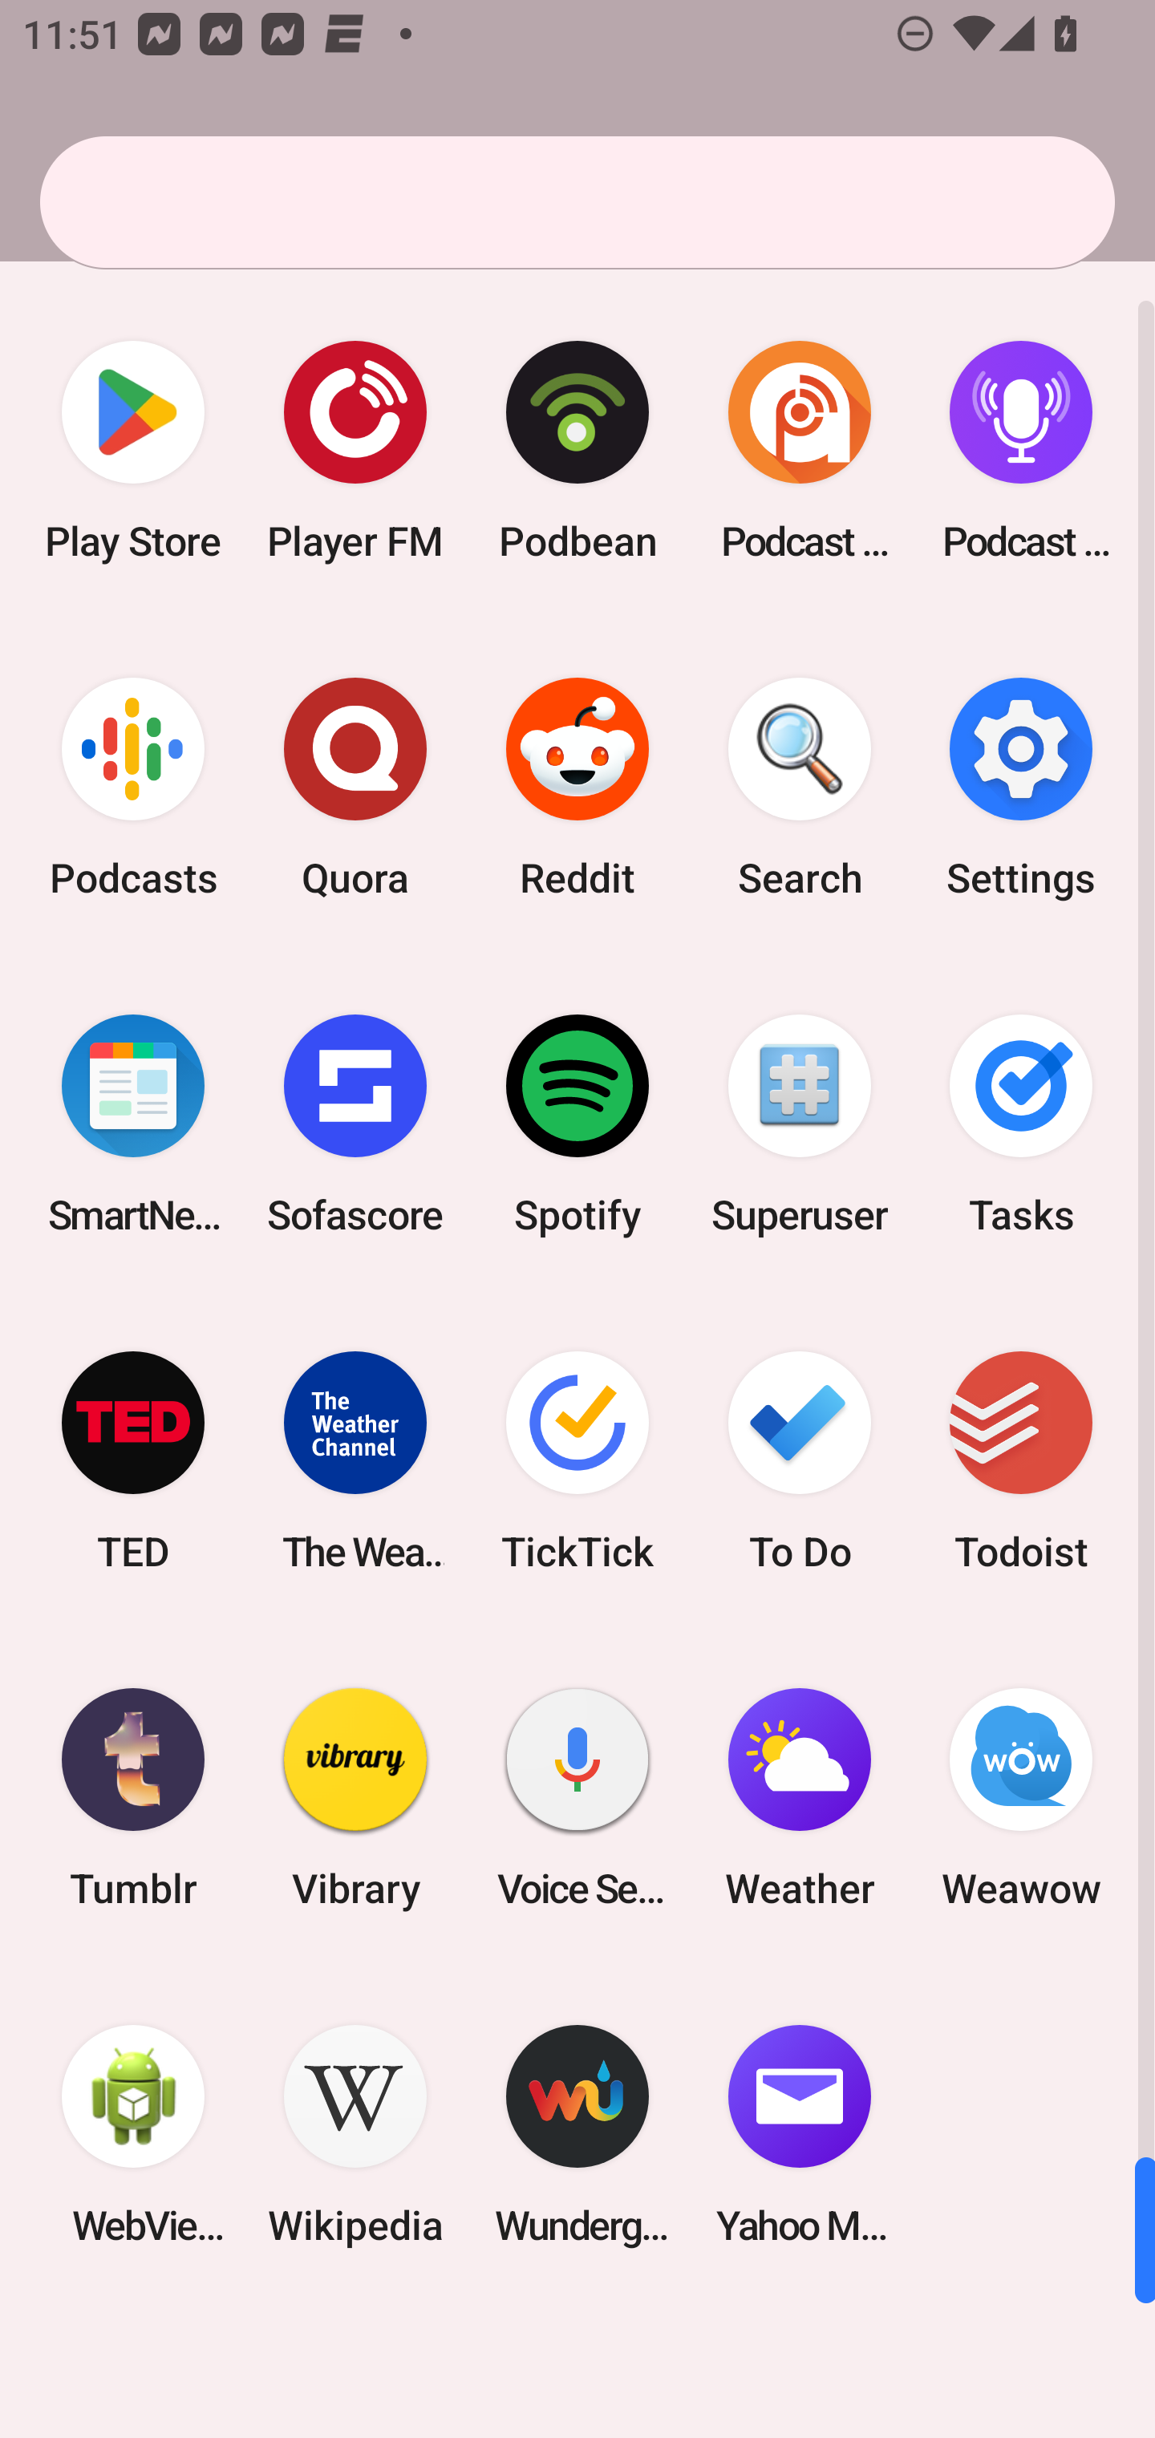 The height and width of the screenshot is (2438, 1155). What do you see at coordinates (1021, 1798) in the screenshot?
I see `Weawow` at bounding box center [1021, 1798].